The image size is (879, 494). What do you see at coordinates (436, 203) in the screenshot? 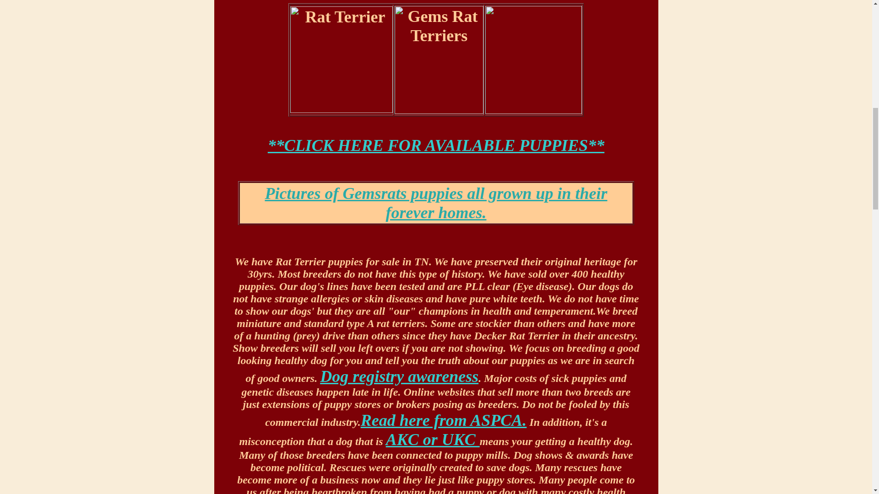
I see `Rat terriers` at bounding box center [436, 203].